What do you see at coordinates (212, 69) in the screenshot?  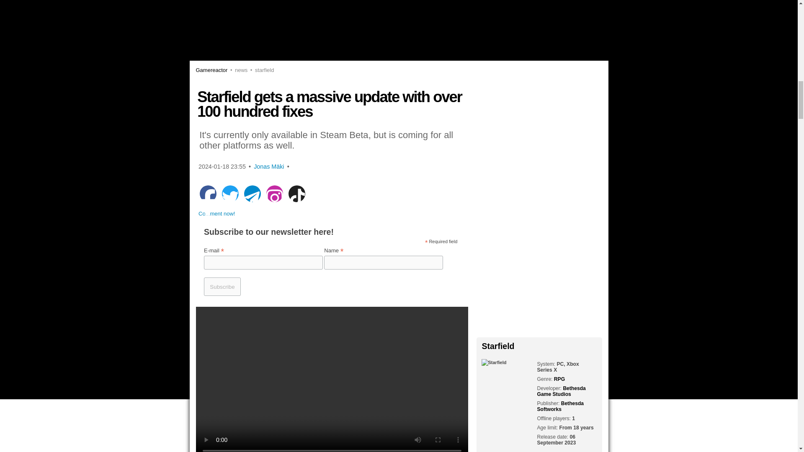 I see `Gamereactor` at bounding box center [212, 69].